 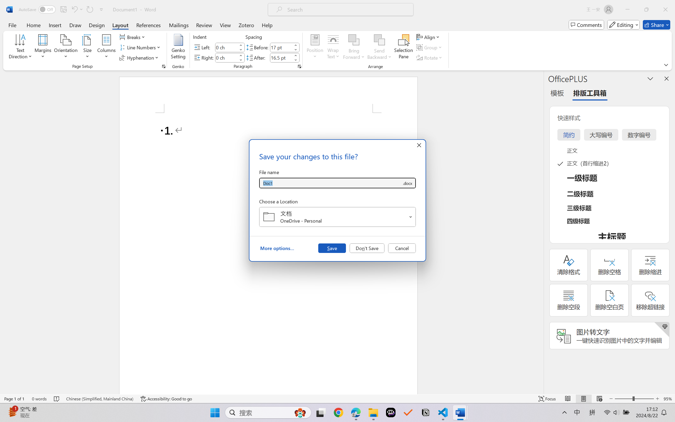 I want to click on Hyphenation, so click(x=140, y=57).